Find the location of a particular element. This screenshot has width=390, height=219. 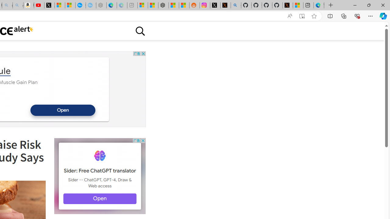

X Privacy Policy is located at coordinates (288, 5).